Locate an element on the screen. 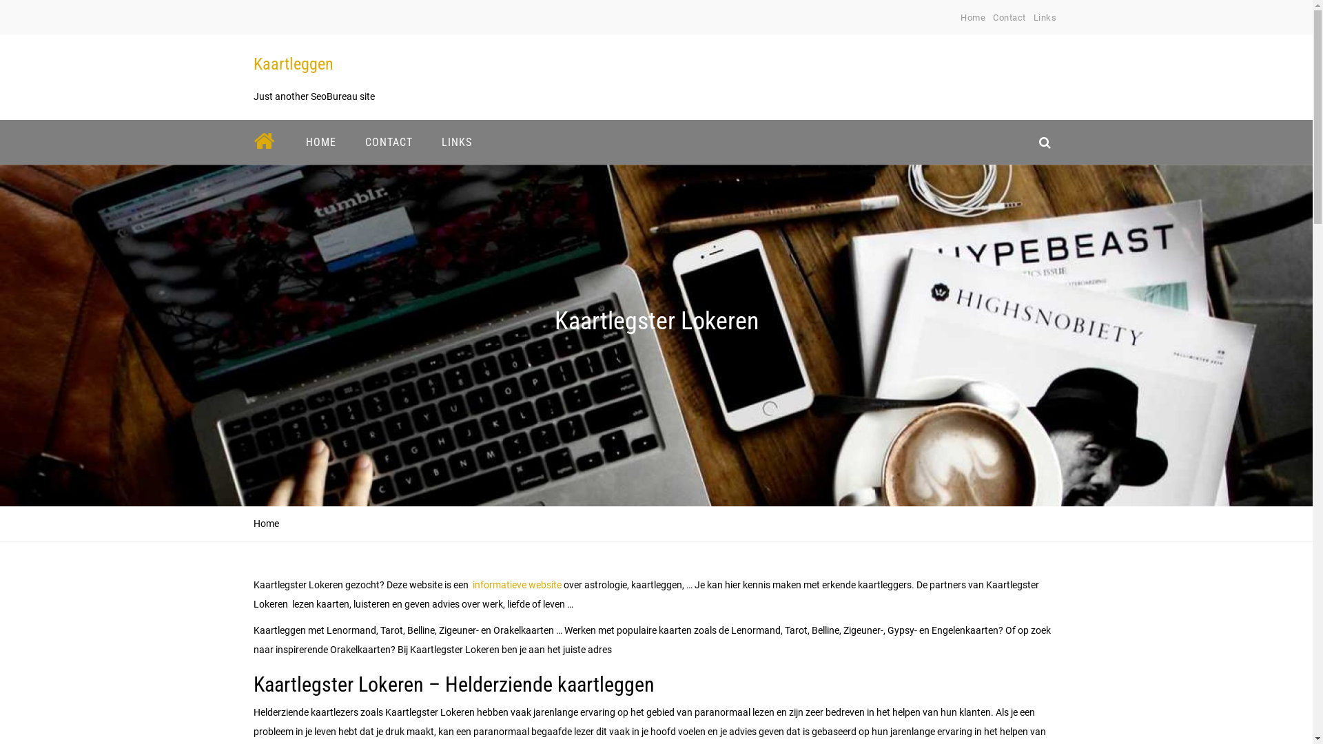 The image size is (1323, 744). Links is located at coordinates (1045, 18).